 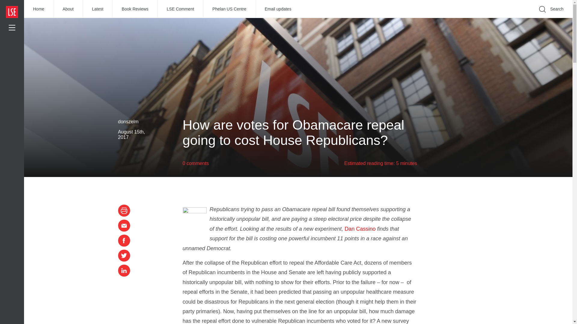 I want to click on Latest, so click(x=98, y=9).